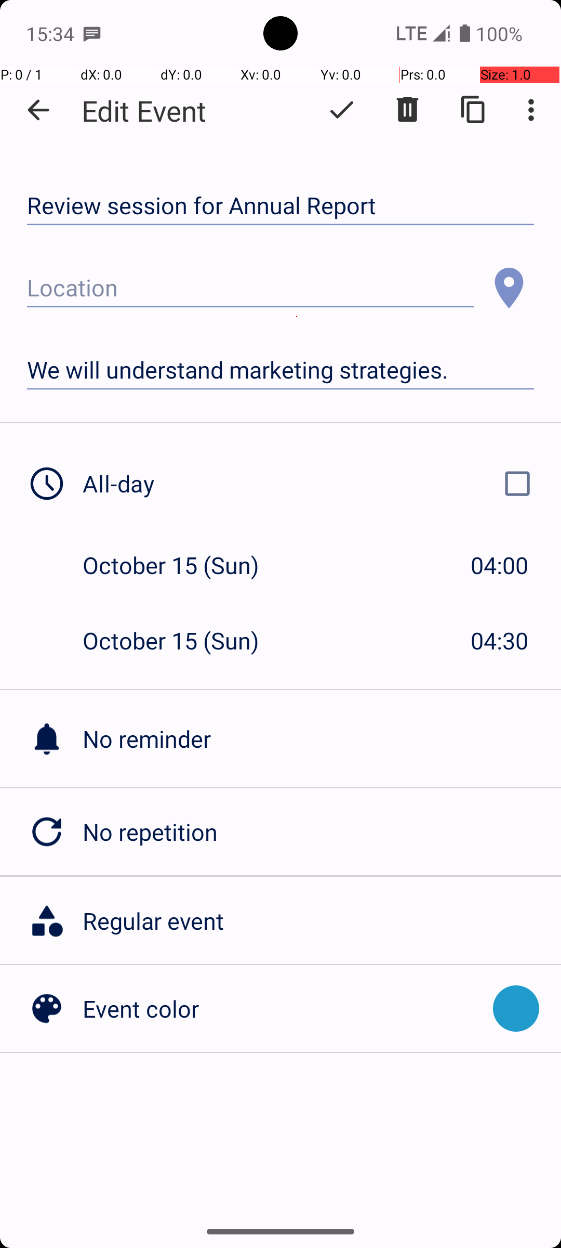 The height and width of the screenshot is (1248, 561). Describe the element at coordinates (500, 641) in the screenshot. I see `04:30` at that location.